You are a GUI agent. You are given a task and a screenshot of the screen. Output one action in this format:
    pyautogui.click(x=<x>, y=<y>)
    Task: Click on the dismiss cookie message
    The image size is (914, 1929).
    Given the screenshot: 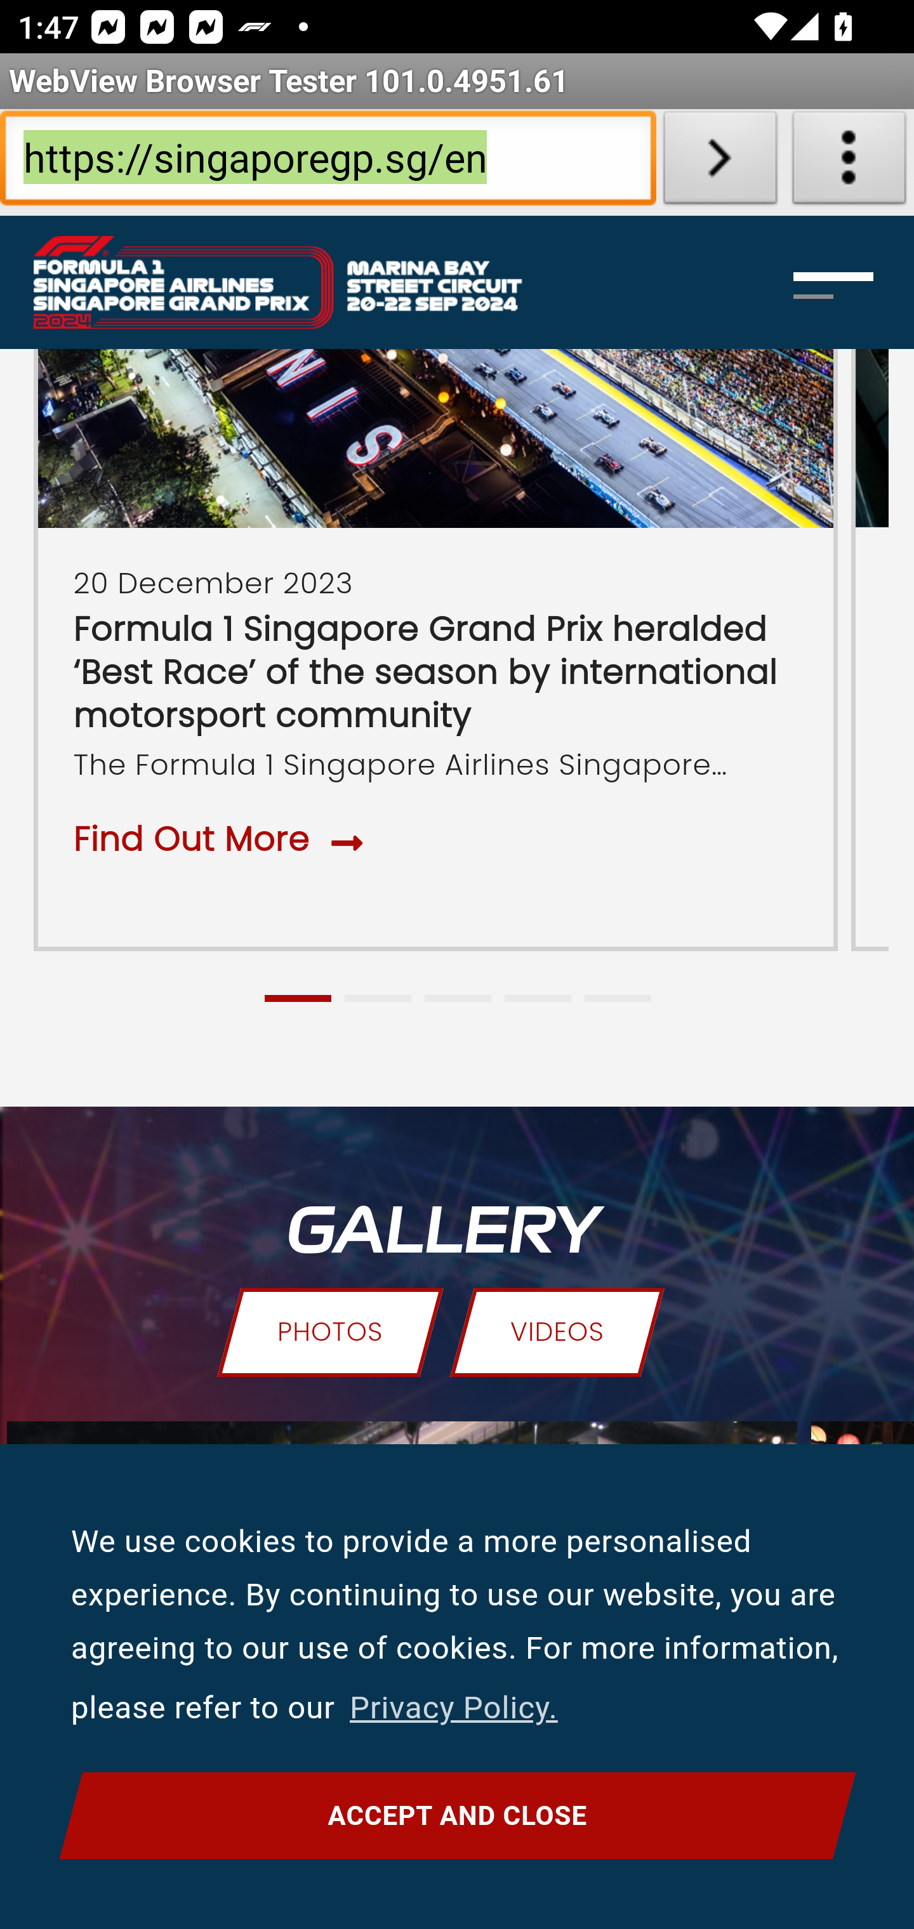 What is the action you would take?
    pyautogui.click(x=457, y=1816)
    